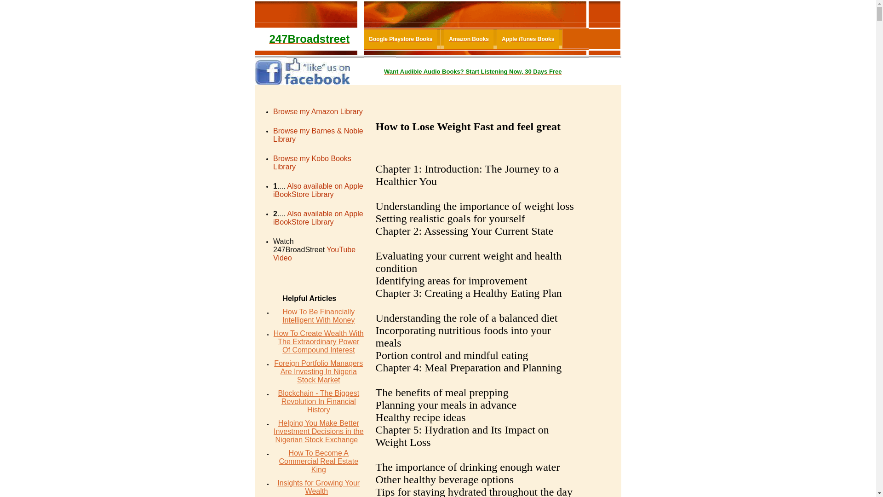 The height and width of the screenshot is (497, 883). Describe the element at coordinates (319, 461) in the screenshot. I see `How To Become A Commercial Real Estate King` at that location.